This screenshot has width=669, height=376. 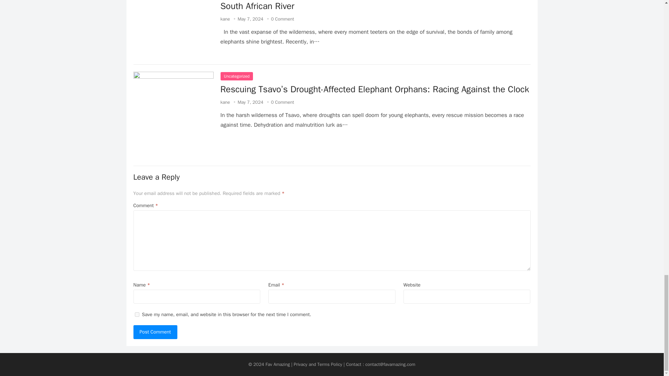 I want to click on Post Comment, so click(x=155, y=332).